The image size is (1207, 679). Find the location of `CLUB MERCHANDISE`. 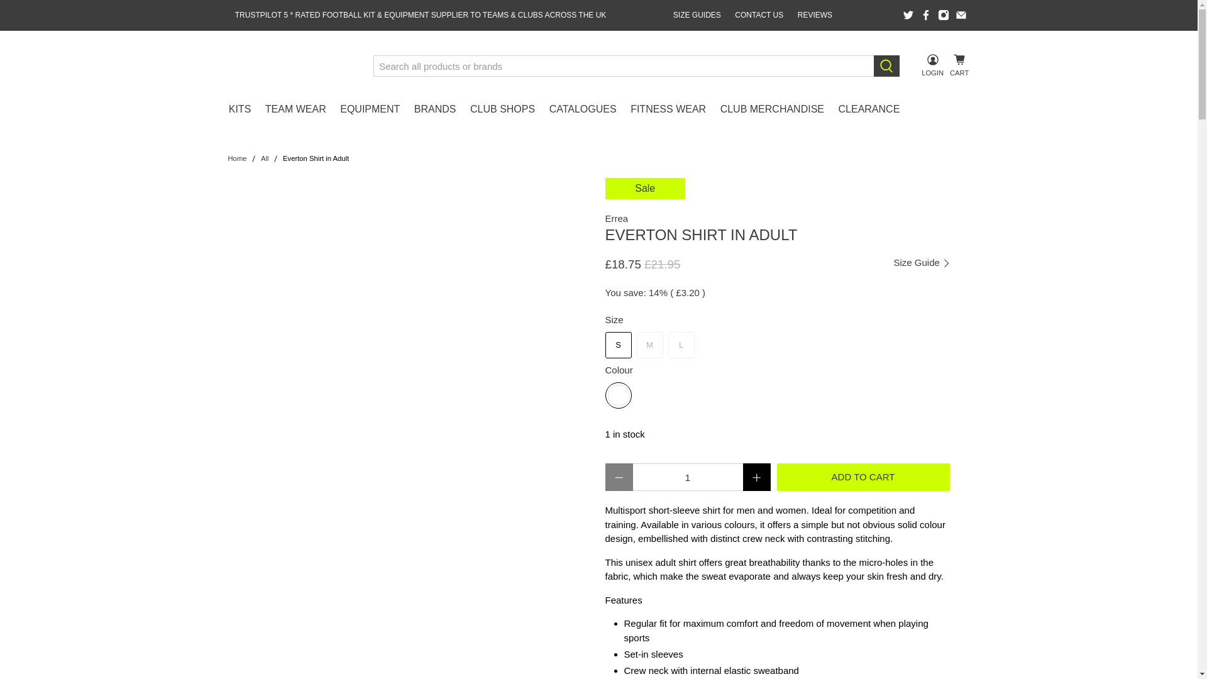

CLUB MERCHANDISE is located at coordinates (772, 109).